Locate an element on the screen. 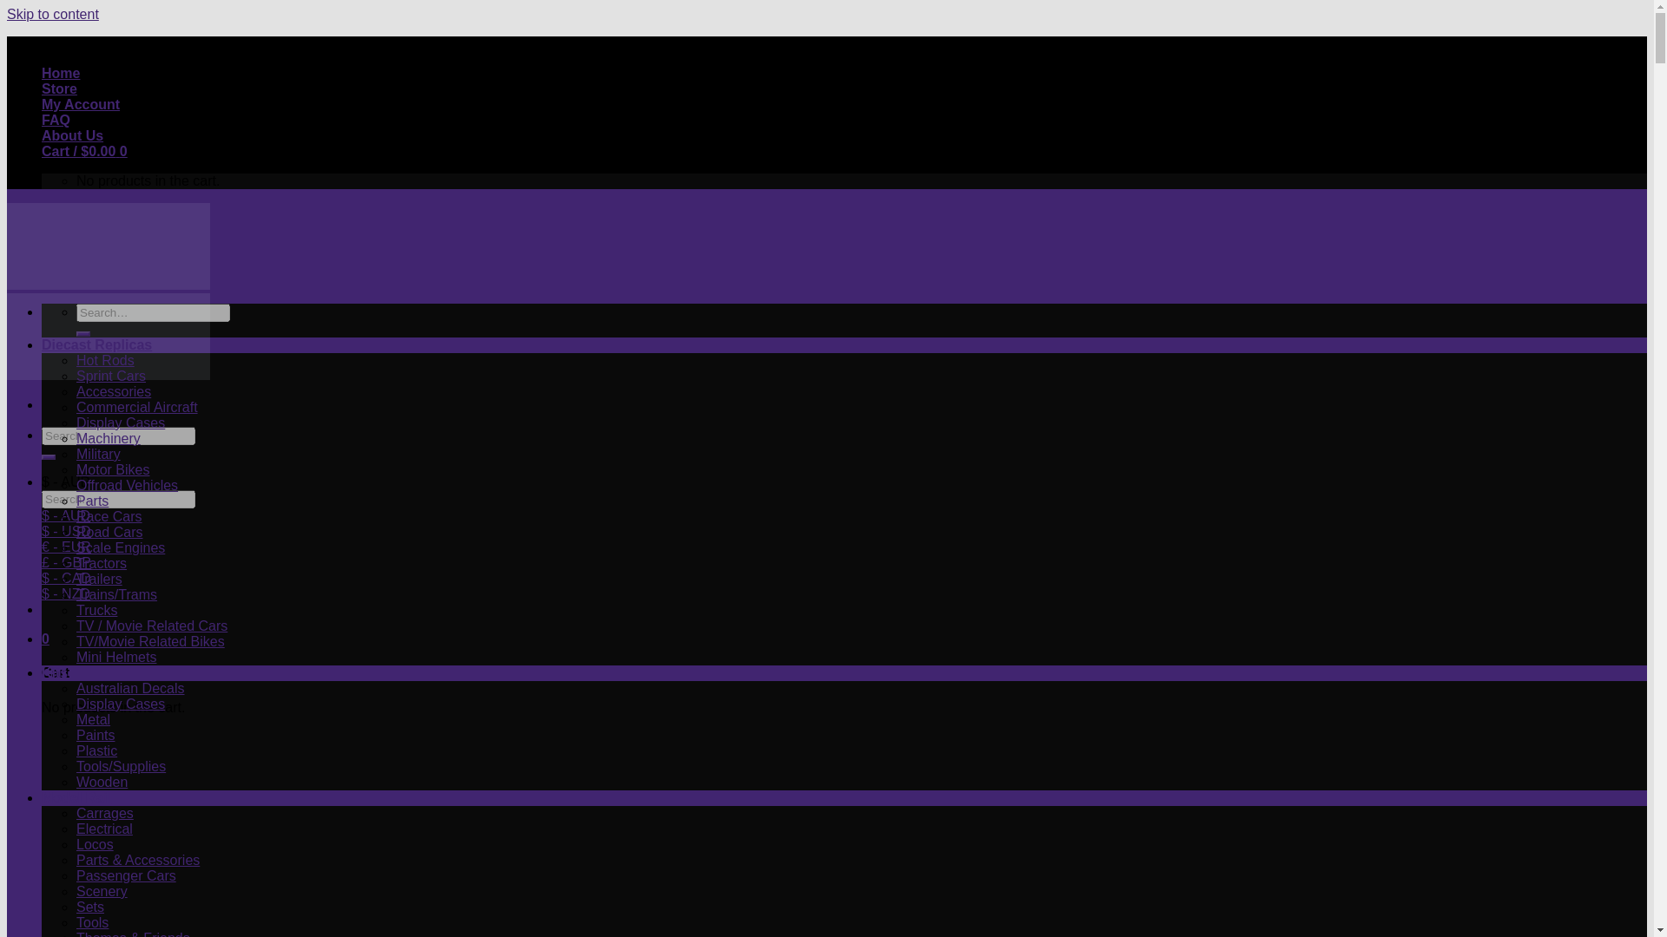  Trucks is located at coordinates (96, 610).